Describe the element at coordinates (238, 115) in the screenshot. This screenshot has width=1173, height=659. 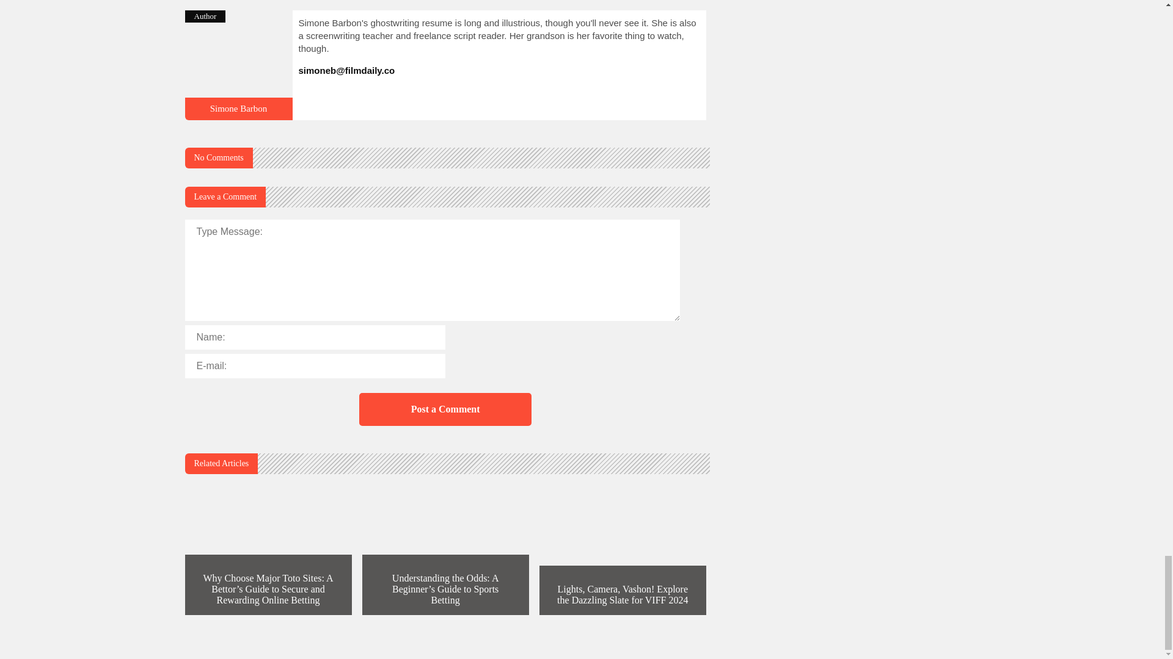
I see `Why sports documentaries are taking over streaming services` at that location.